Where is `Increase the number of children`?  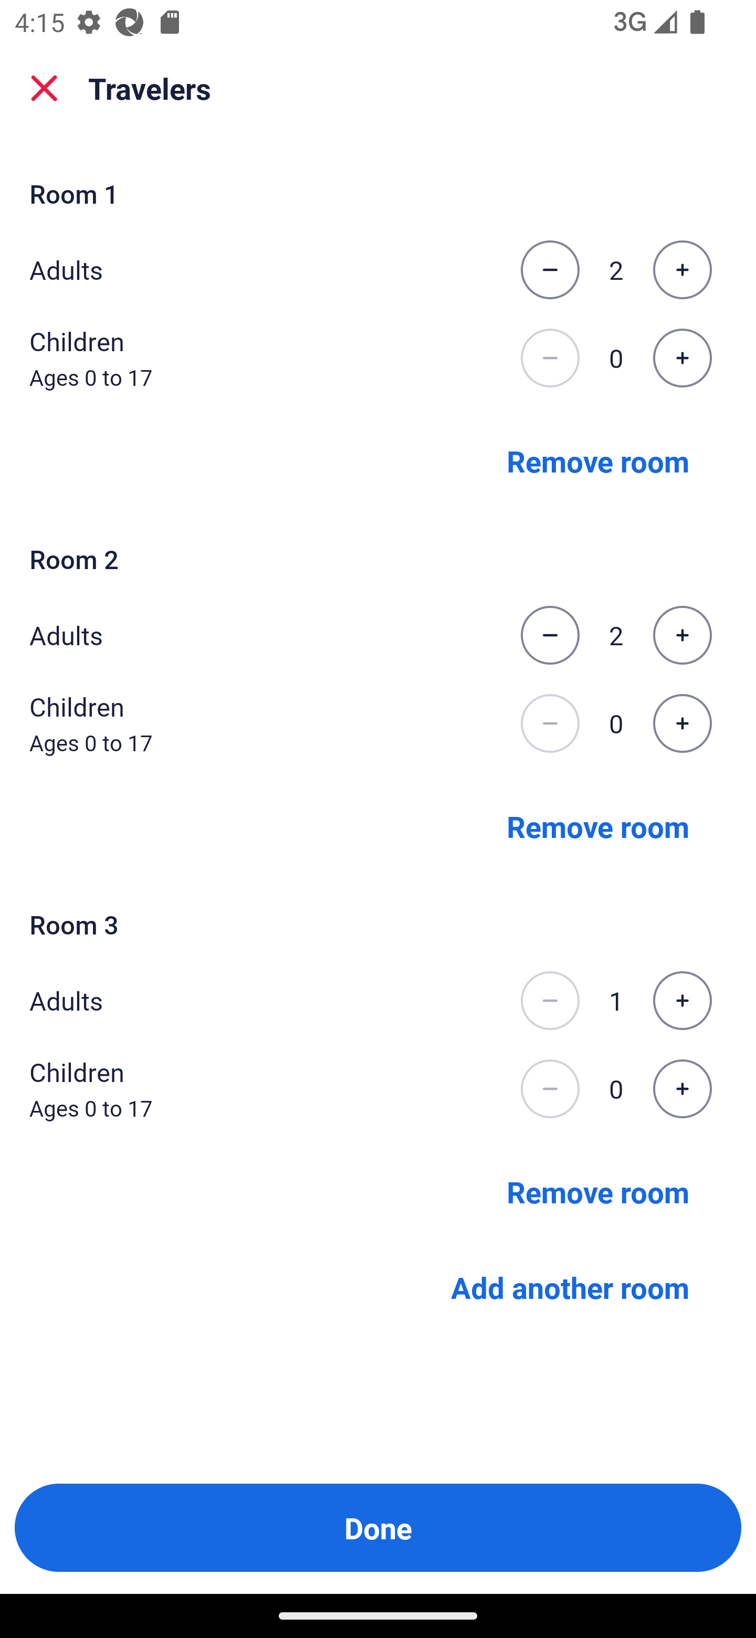 Increase the number of children is located at coordinates (682, 359).